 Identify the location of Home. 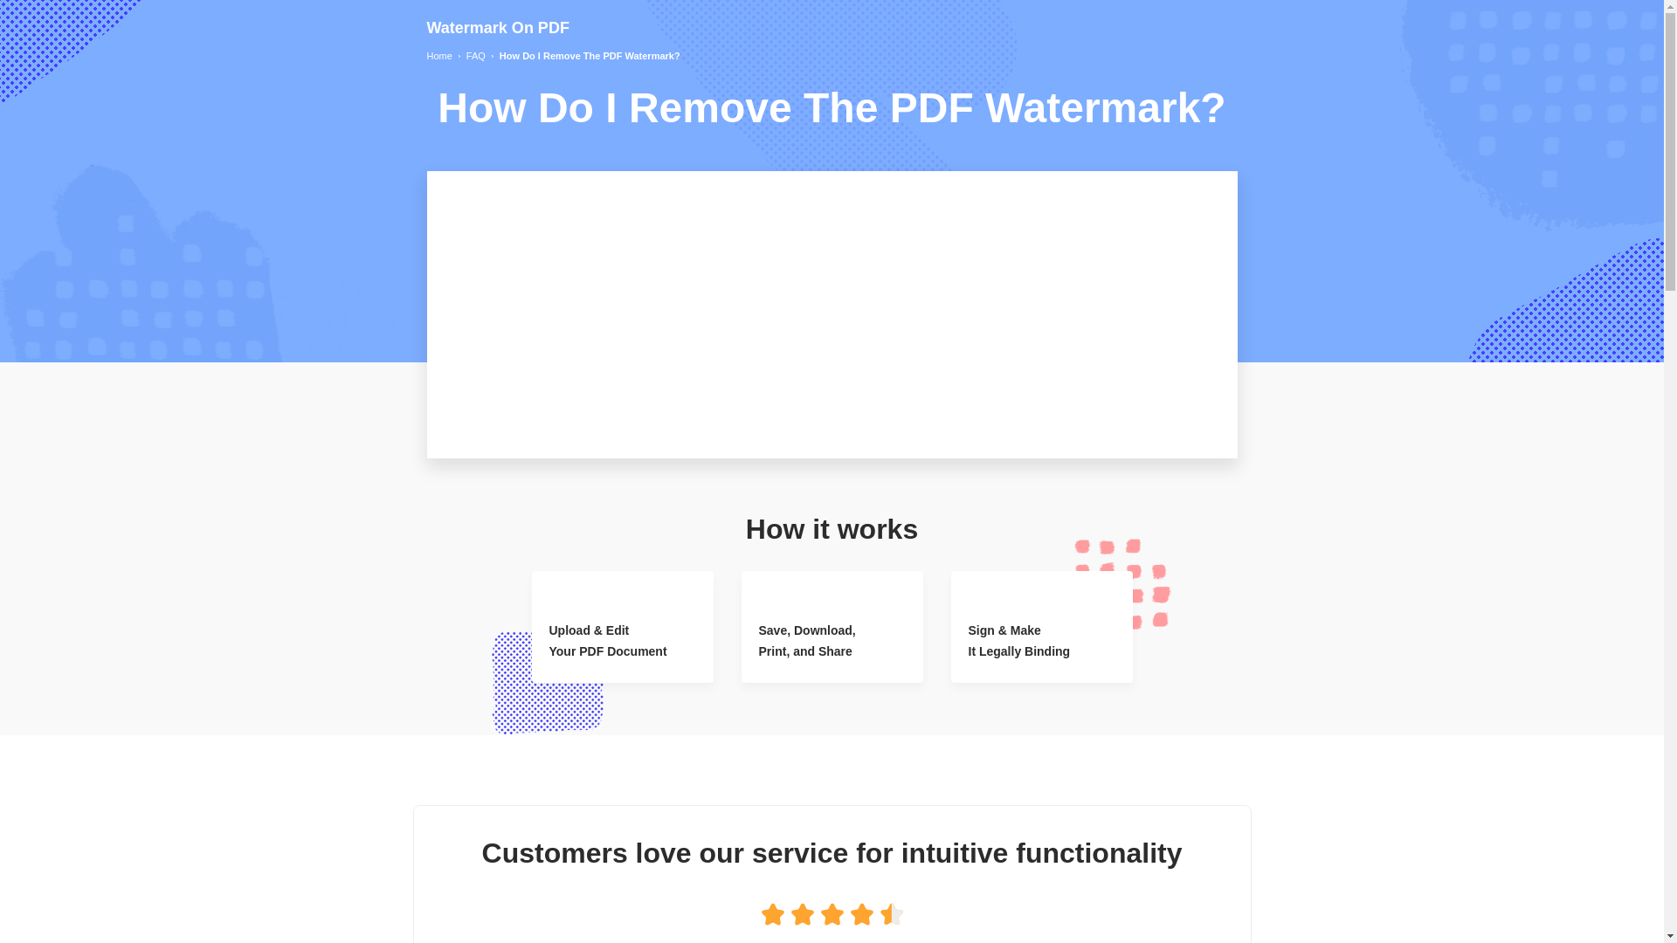
(438, 56).